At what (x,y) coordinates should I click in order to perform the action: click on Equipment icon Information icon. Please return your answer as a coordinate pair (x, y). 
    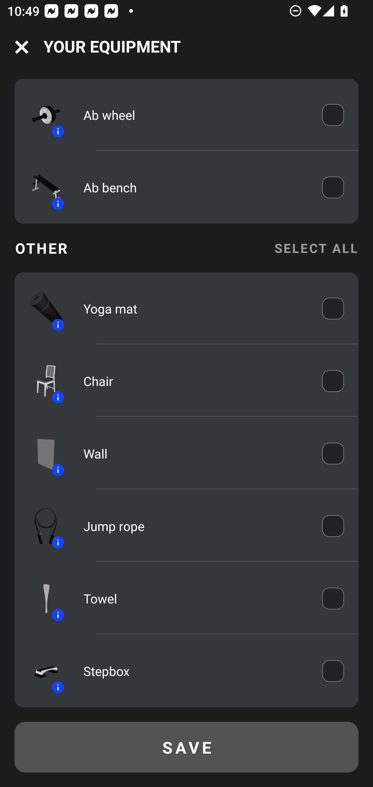
    Looking at the image, I should click on (42, 671).